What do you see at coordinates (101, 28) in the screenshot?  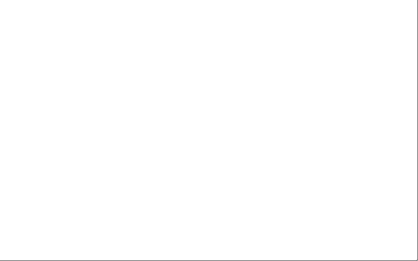 I see `land hemisphere` at bounding box center [101, 28].